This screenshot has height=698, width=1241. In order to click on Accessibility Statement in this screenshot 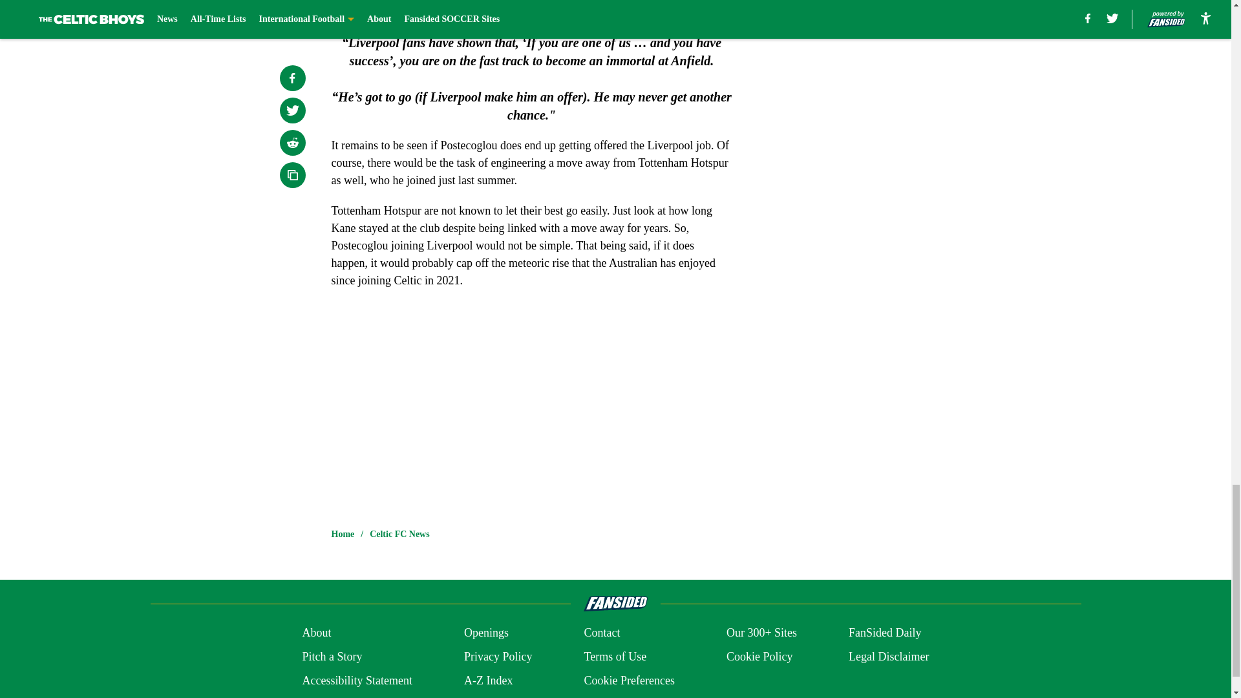, I will do `click(357, 681)`.